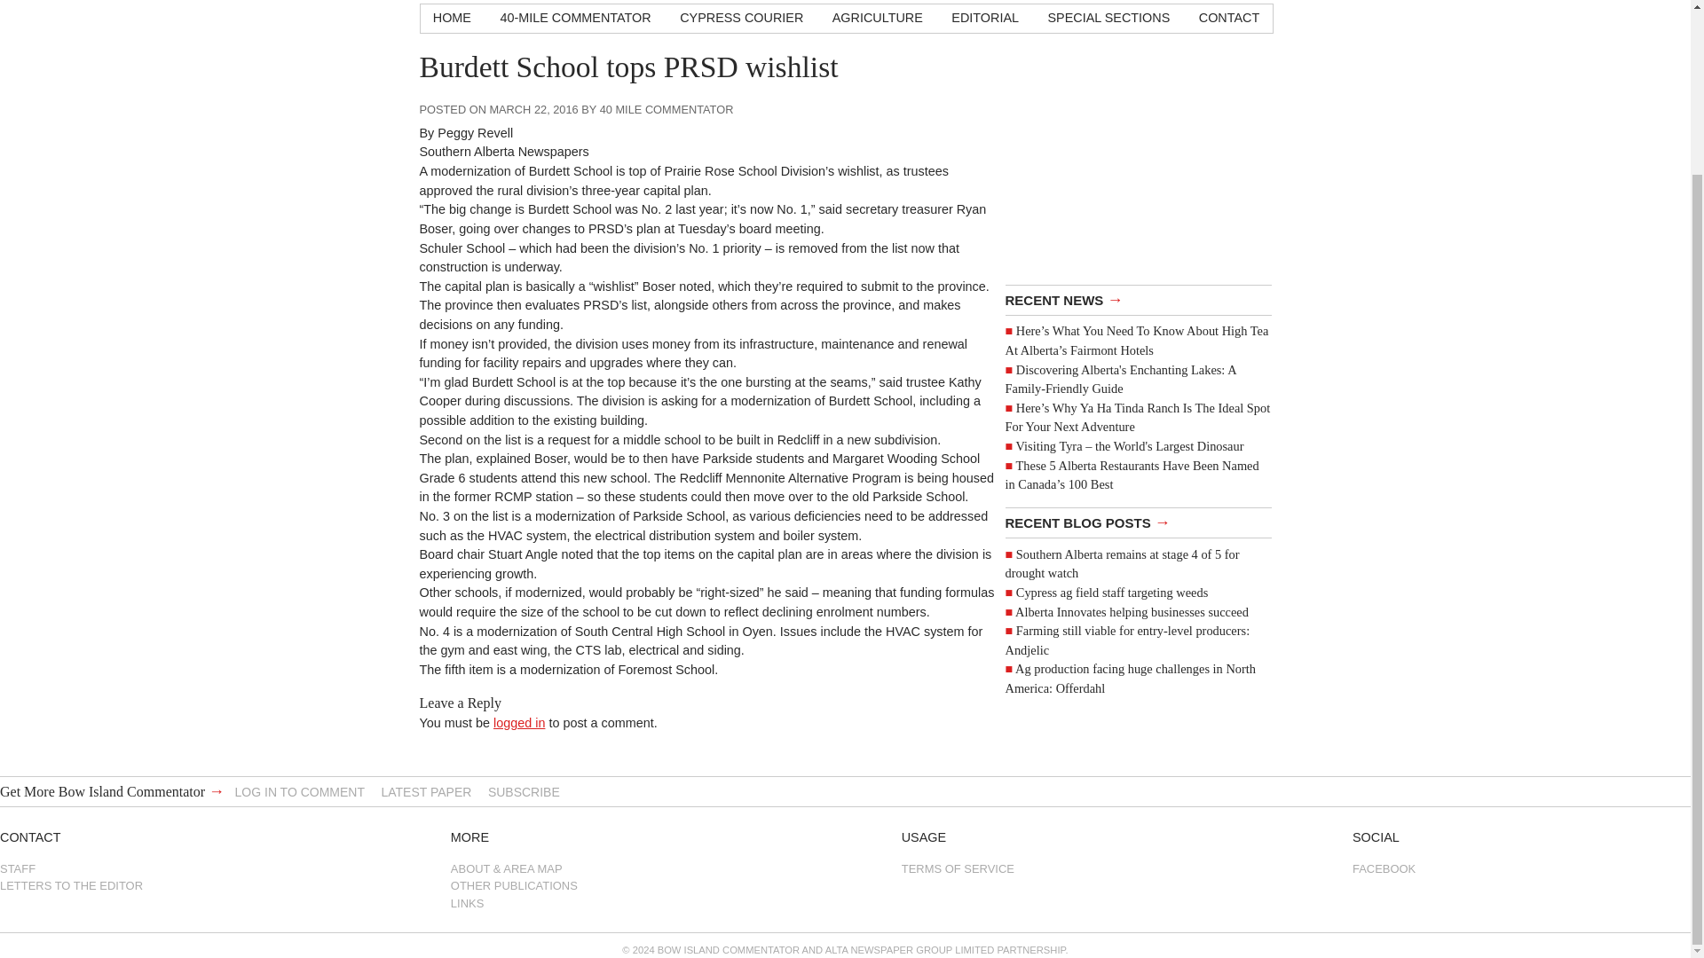 This screenshot has height=958, width=1704. What do you see at coordinates (1127, 640) in the screenshot?
I see `Farming still viable for entry-level producers: Andjelic` at bounding box center [1127, 640].